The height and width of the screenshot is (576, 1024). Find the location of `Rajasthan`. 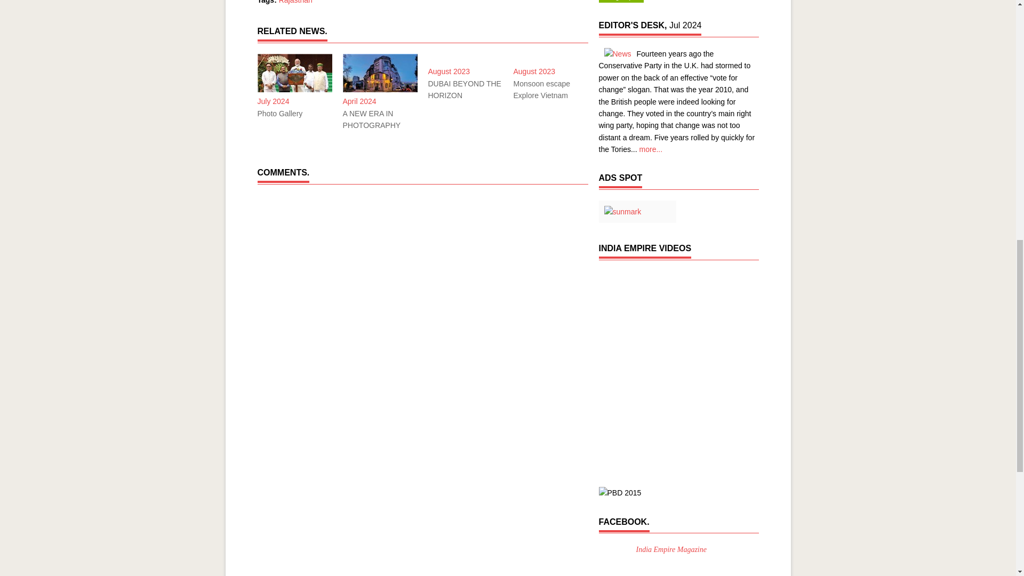

Rajasthan is located at coordinates (295, 2).